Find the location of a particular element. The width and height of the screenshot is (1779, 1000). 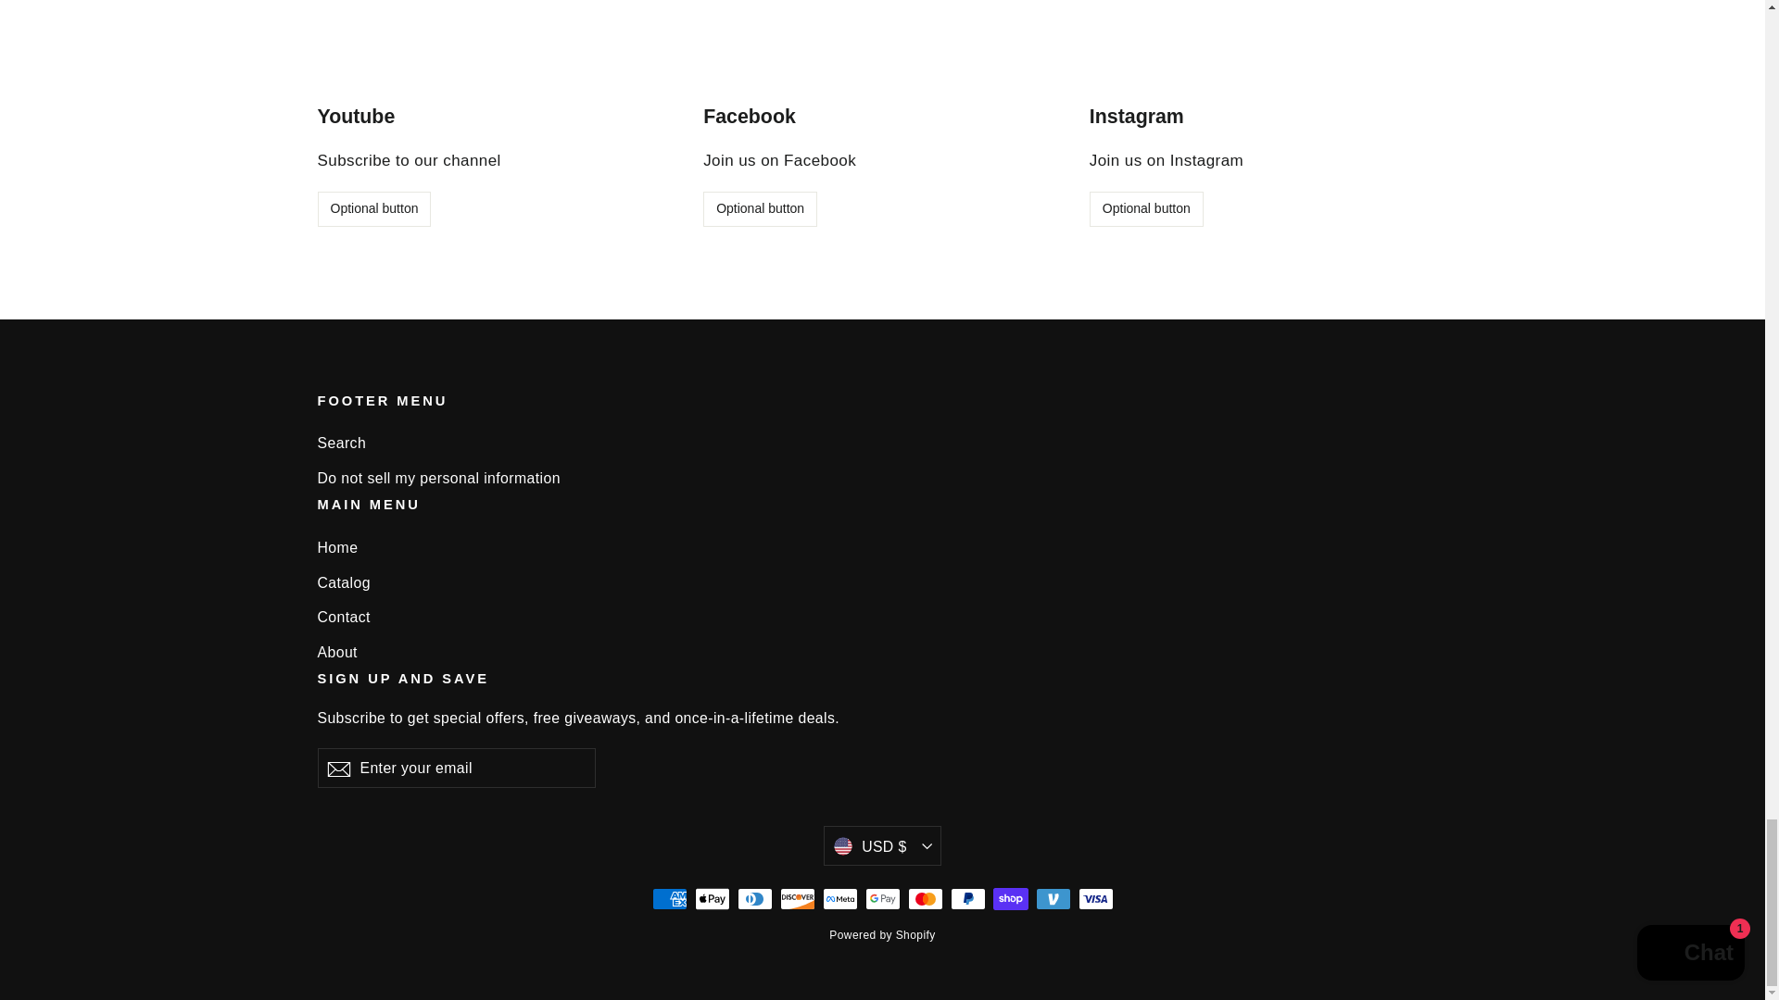

Google Pay is located at coordinates (882, 898).